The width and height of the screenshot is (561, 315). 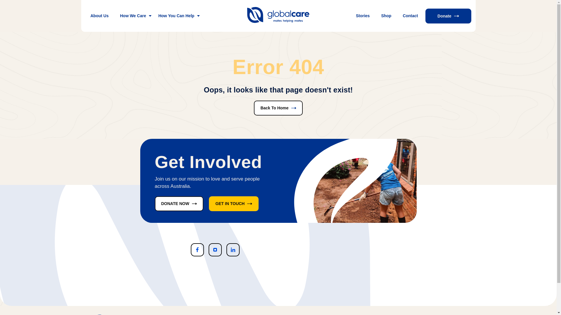 What do you see at coordinates (100, 16) in the screenshot?
I see `About Us` at bounding box center [100, 16].